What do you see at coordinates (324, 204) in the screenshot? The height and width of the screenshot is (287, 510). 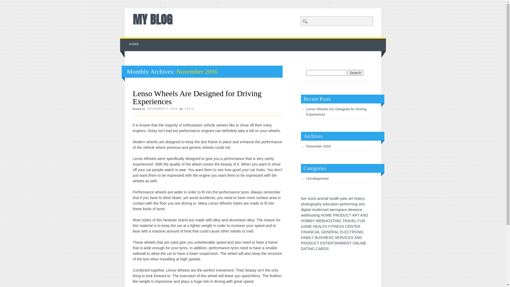 I see `e` at bounding box center [324, 204].